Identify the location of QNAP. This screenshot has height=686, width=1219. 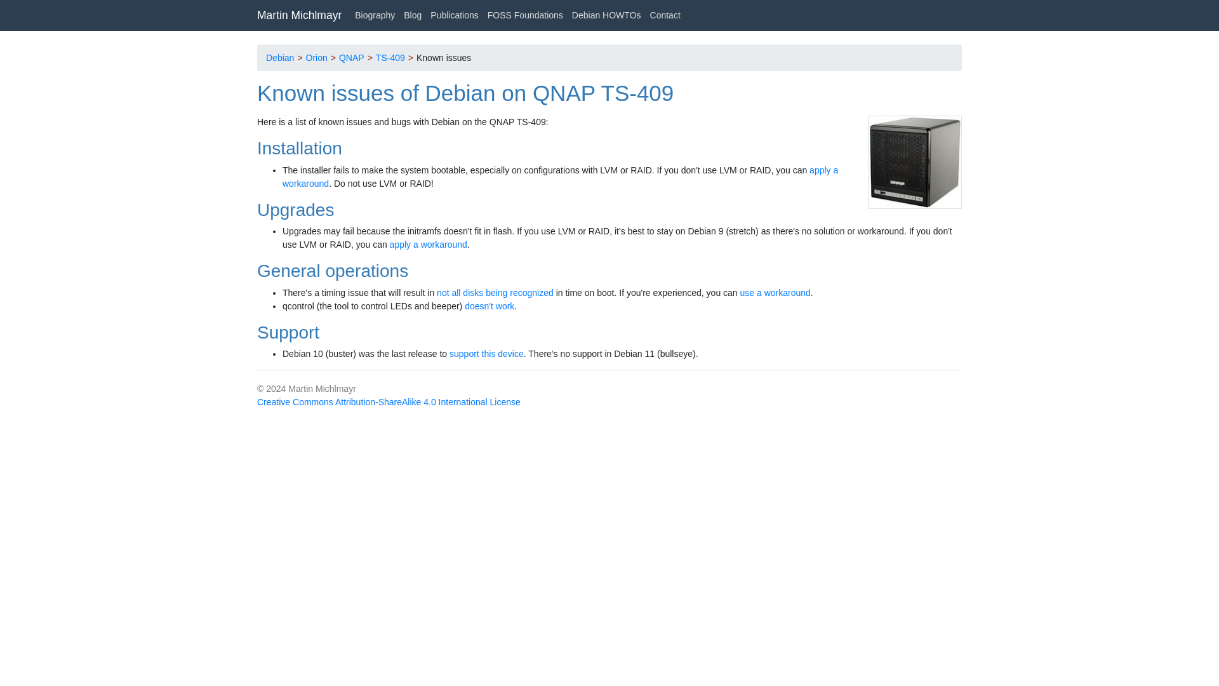
(352, 57).